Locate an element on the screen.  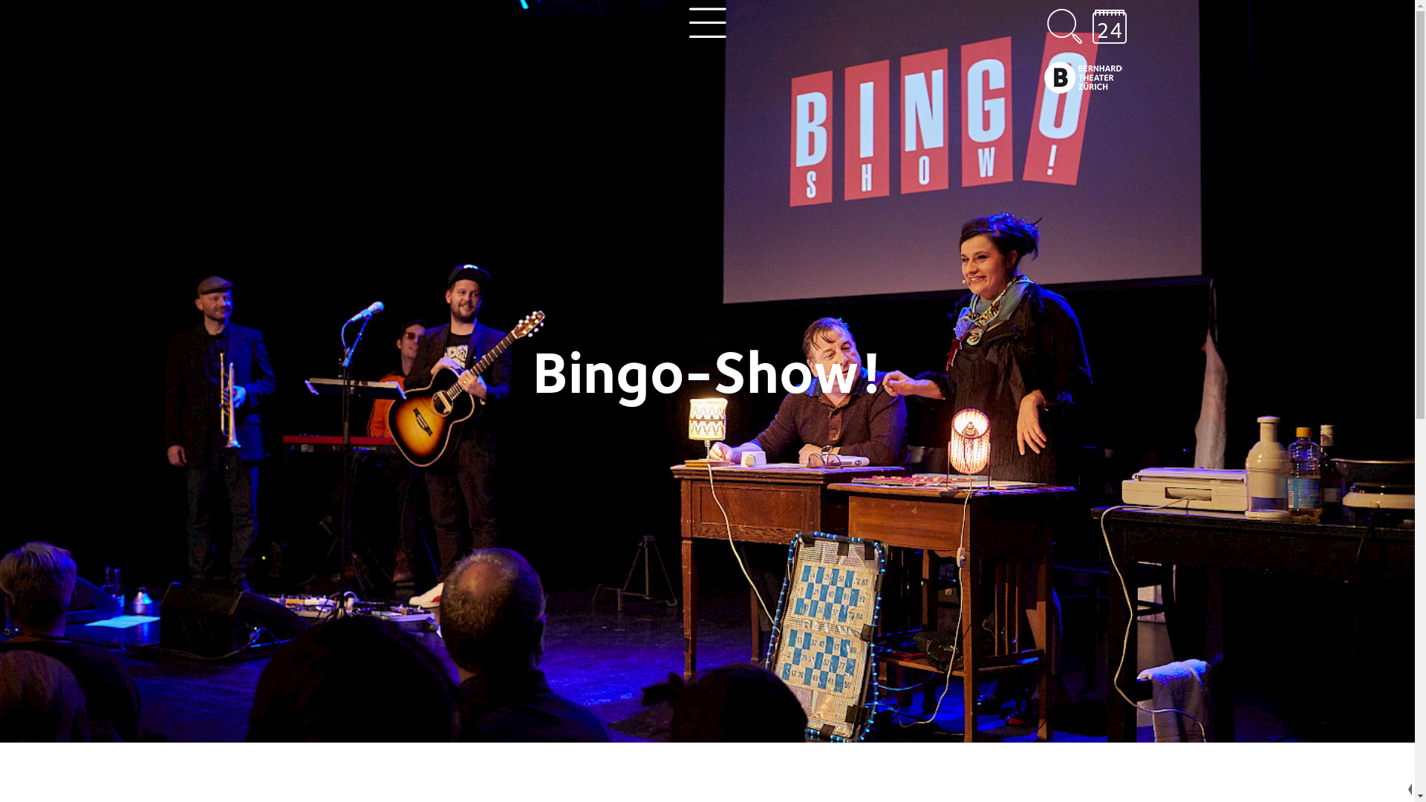
24 is located at coordinates (1110, 27).